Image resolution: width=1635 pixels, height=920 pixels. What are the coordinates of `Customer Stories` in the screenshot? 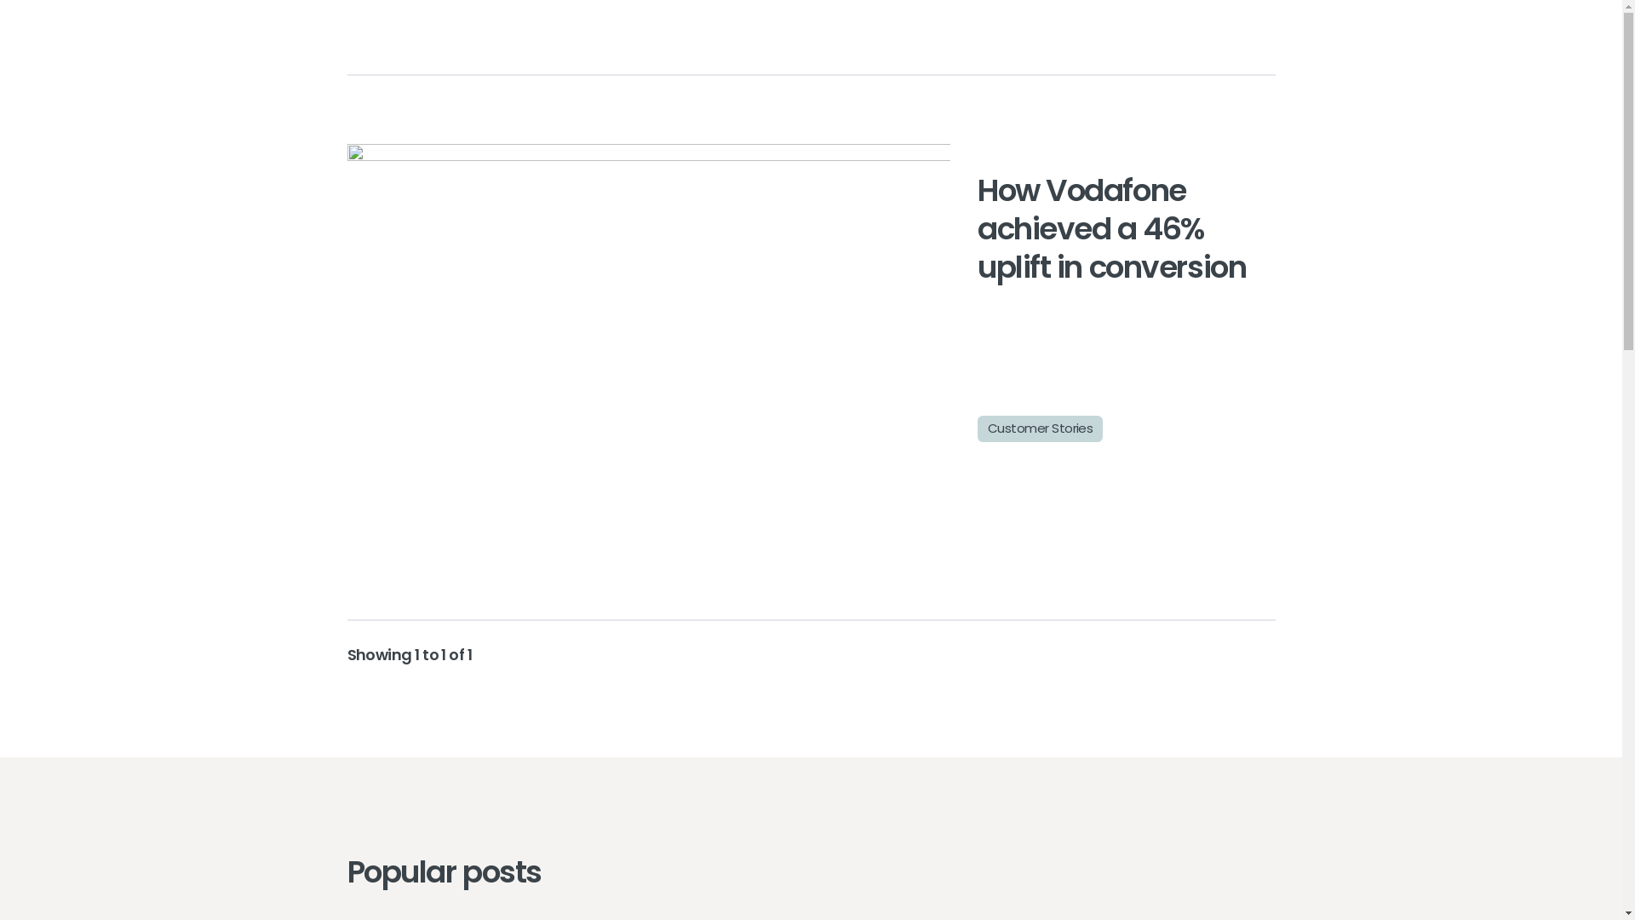 It's located at (1041, 429).